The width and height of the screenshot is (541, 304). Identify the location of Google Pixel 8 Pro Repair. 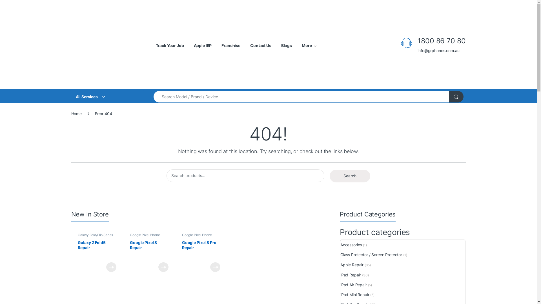
(201, 250).